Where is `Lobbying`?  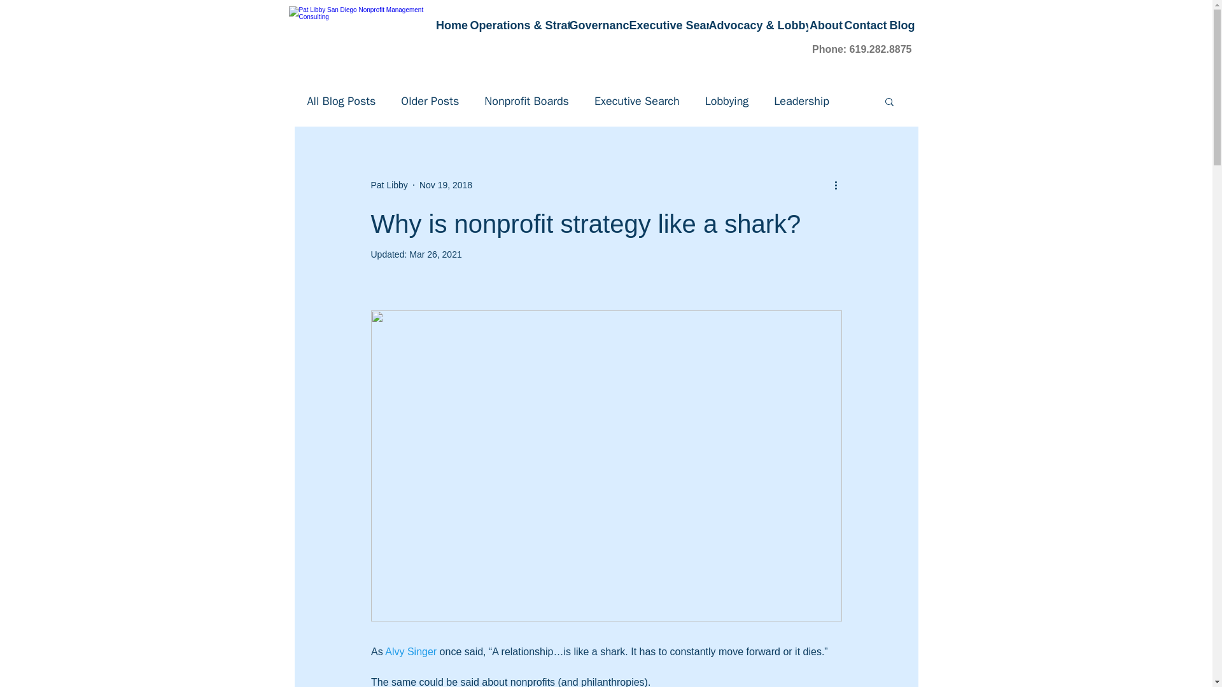
Lobbying is located at coordinates (727, 101).